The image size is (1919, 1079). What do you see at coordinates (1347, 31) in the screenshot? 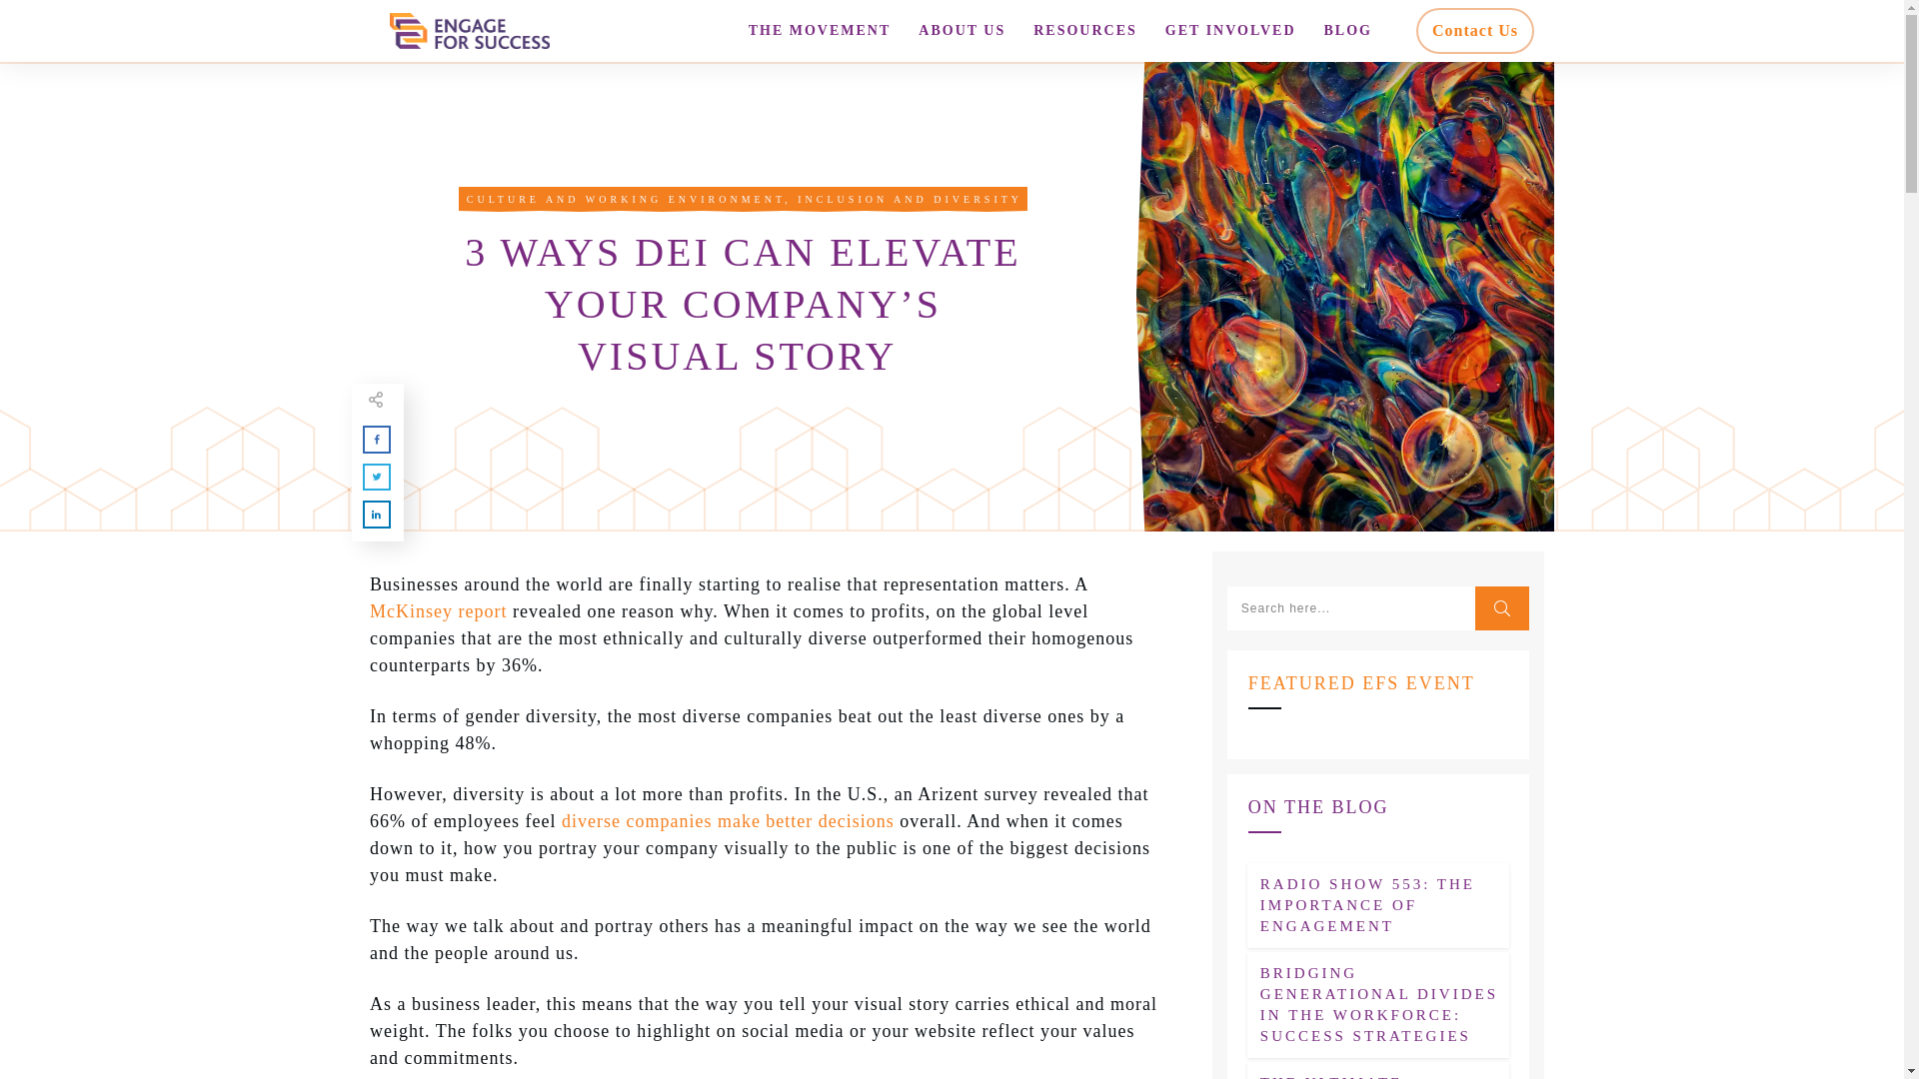
I see `BLOG` at bounding box center [1347, 31].